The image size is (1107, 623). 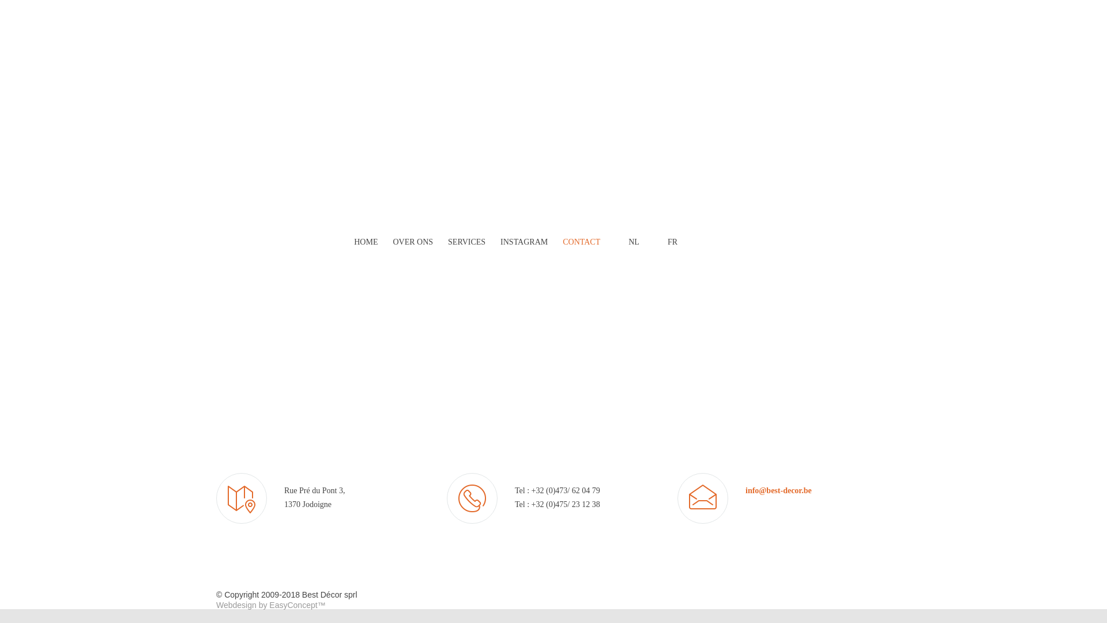 I want to click on FR, so click(x=660, y=241).